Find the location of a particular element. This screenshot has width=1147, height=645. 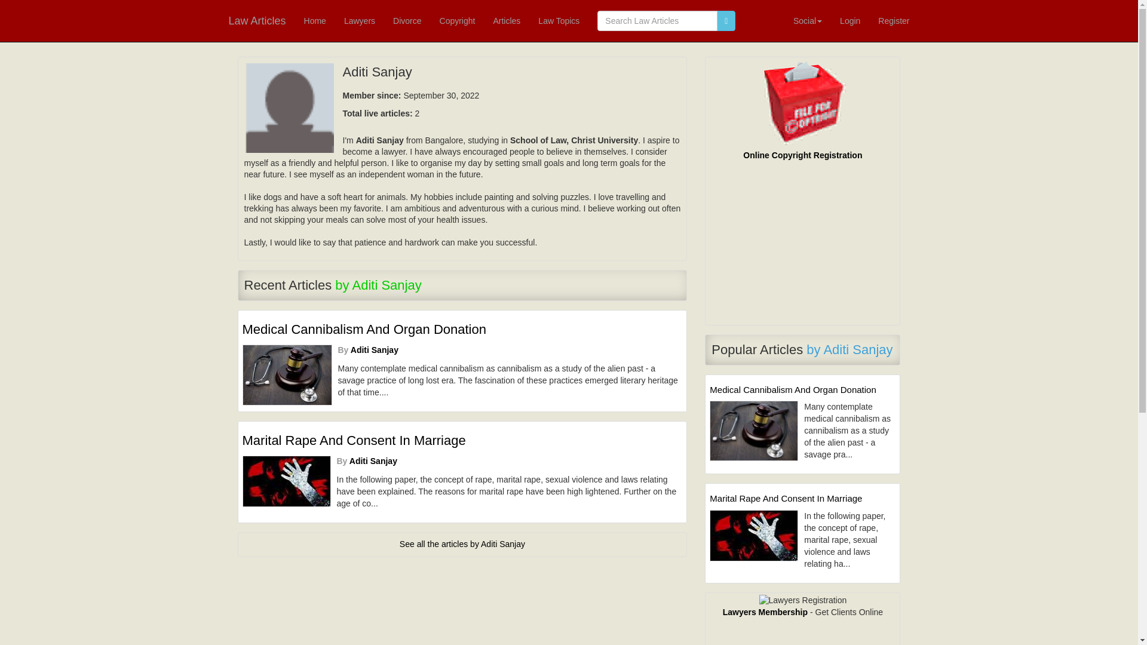

Marital Rape And Consent In Marriage is located at coordinates (462, 440).